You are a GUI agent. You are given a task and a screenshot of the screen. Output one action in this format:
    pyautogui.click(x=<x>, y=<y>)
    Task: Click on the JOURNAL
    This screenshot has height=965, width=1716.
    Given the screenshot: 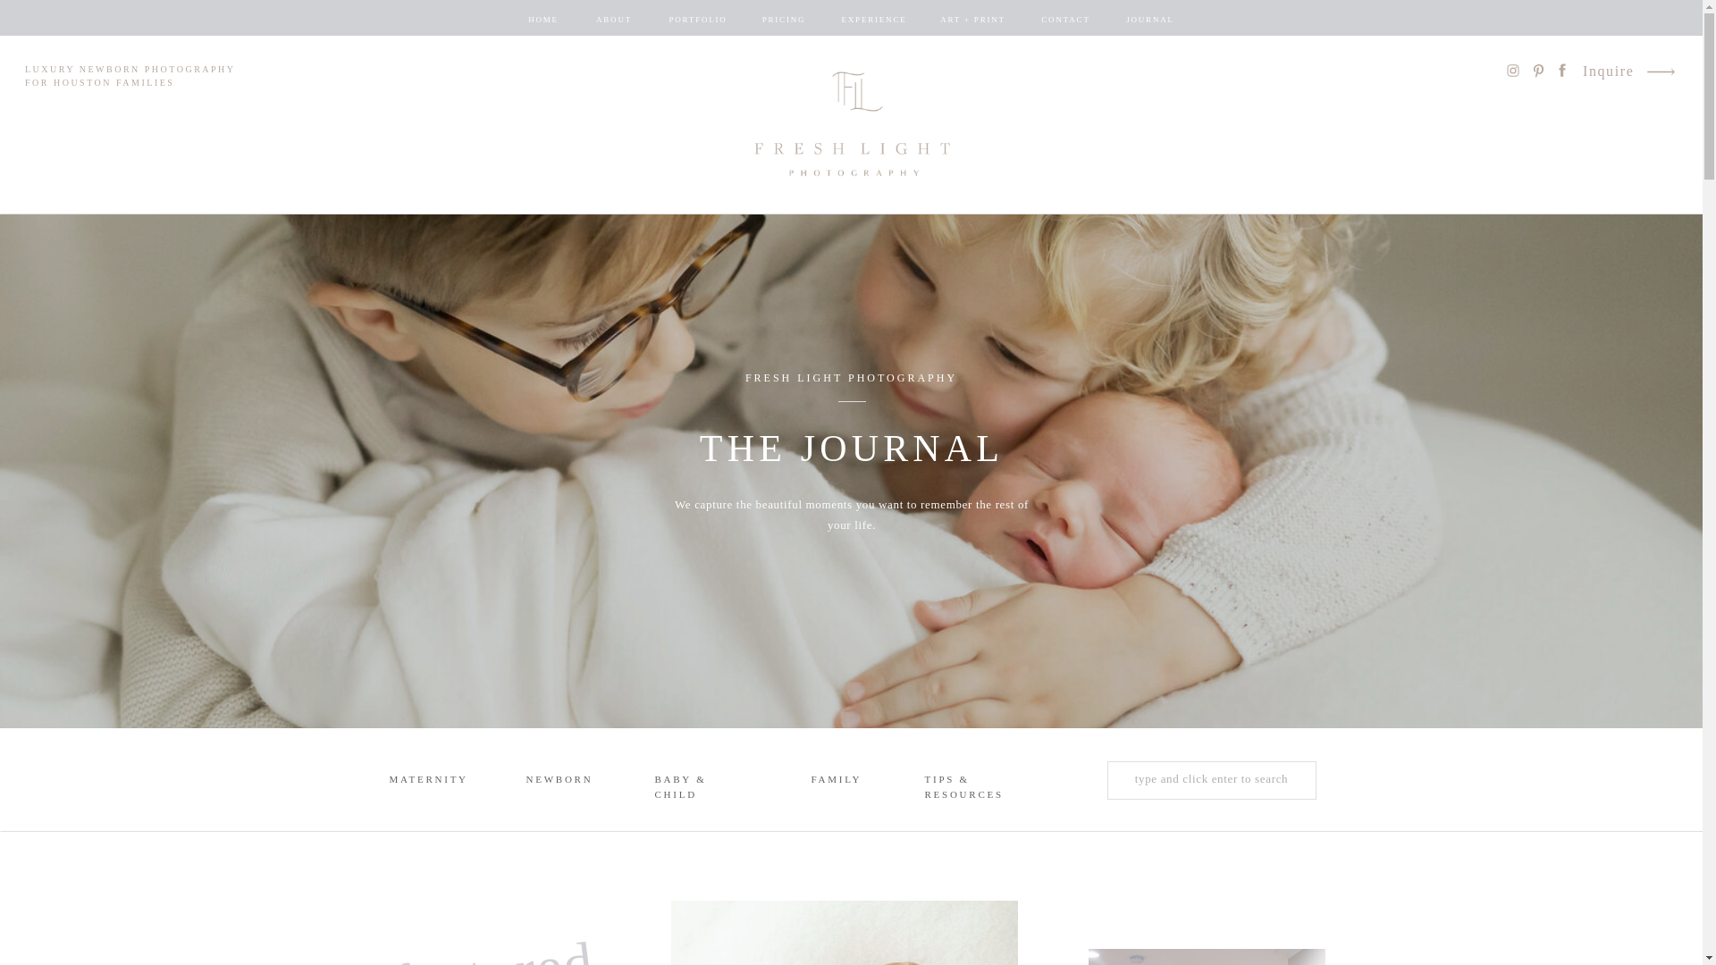 What is the action you would take?
    pyautogui.click(x=1149, y=21)
    